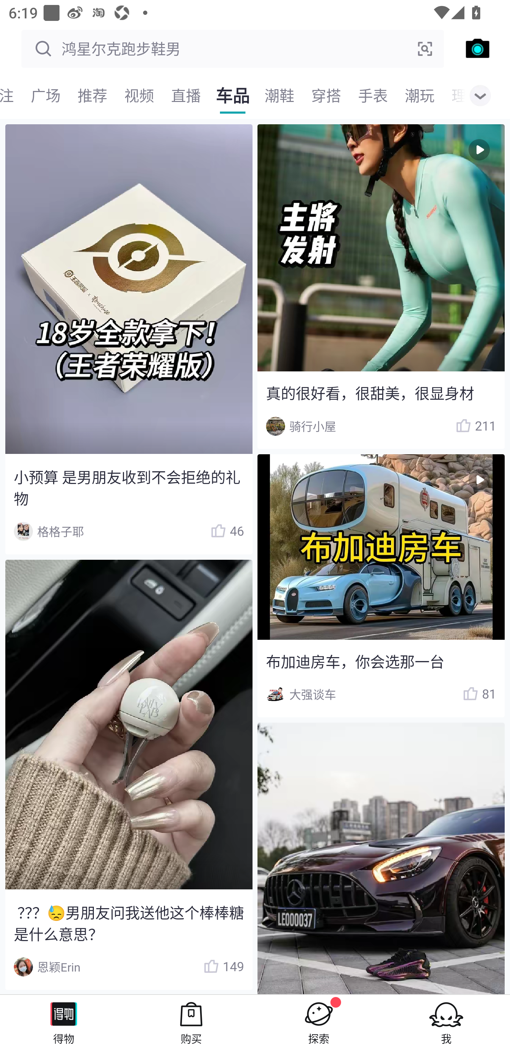 The image size is (510, 1048). What do you see at coordinates (326, 96) in the screenshot?
I see `穿搭` at bounding box center [326, 96].